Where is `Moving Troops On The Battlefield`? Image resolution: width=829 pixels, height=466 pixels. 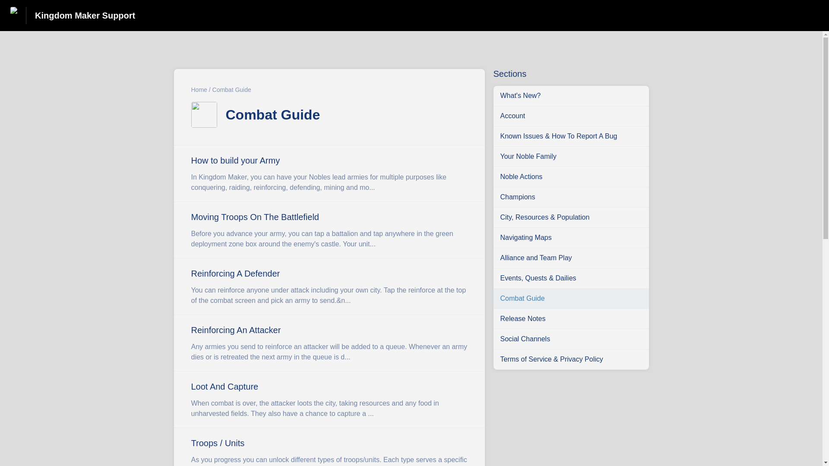 Moving Troops On The Battlefield is located at coordinates (329, 230).